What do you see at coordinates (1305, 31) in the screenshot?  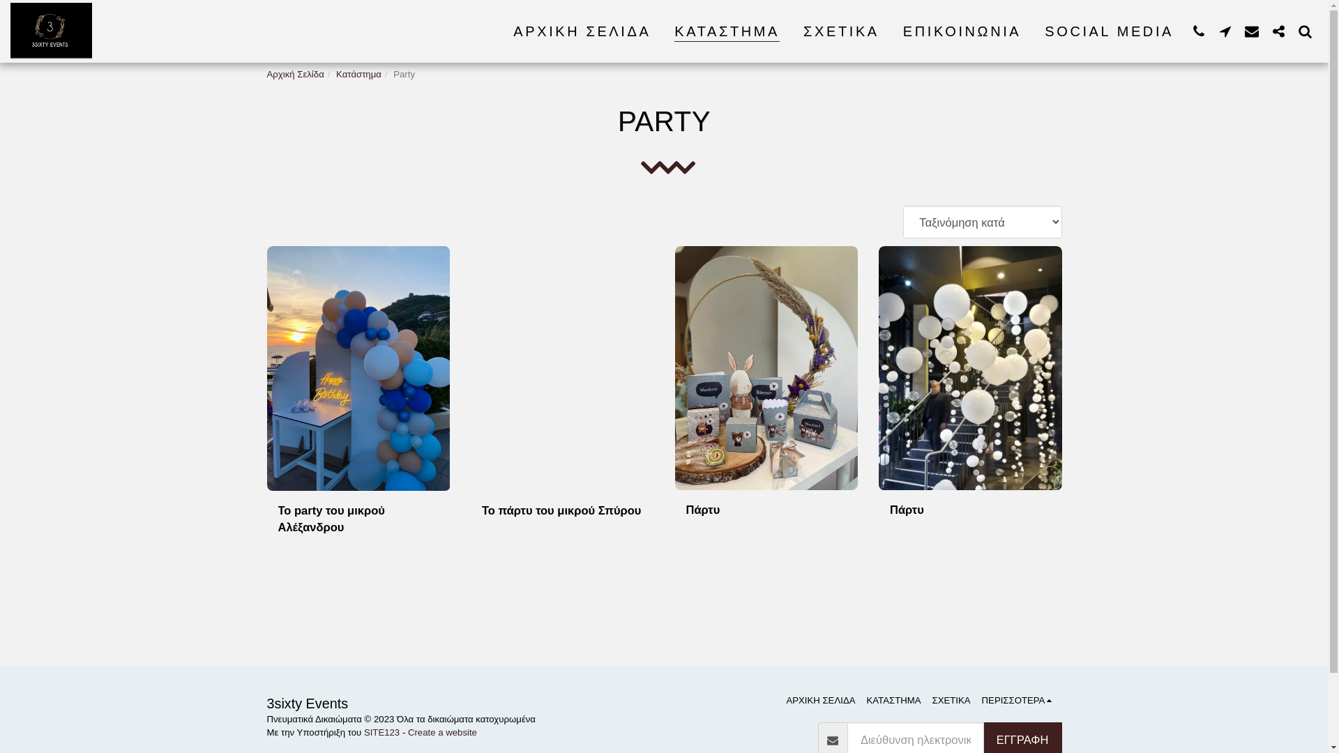 I see ` ` at bounding box center [1305, 31].